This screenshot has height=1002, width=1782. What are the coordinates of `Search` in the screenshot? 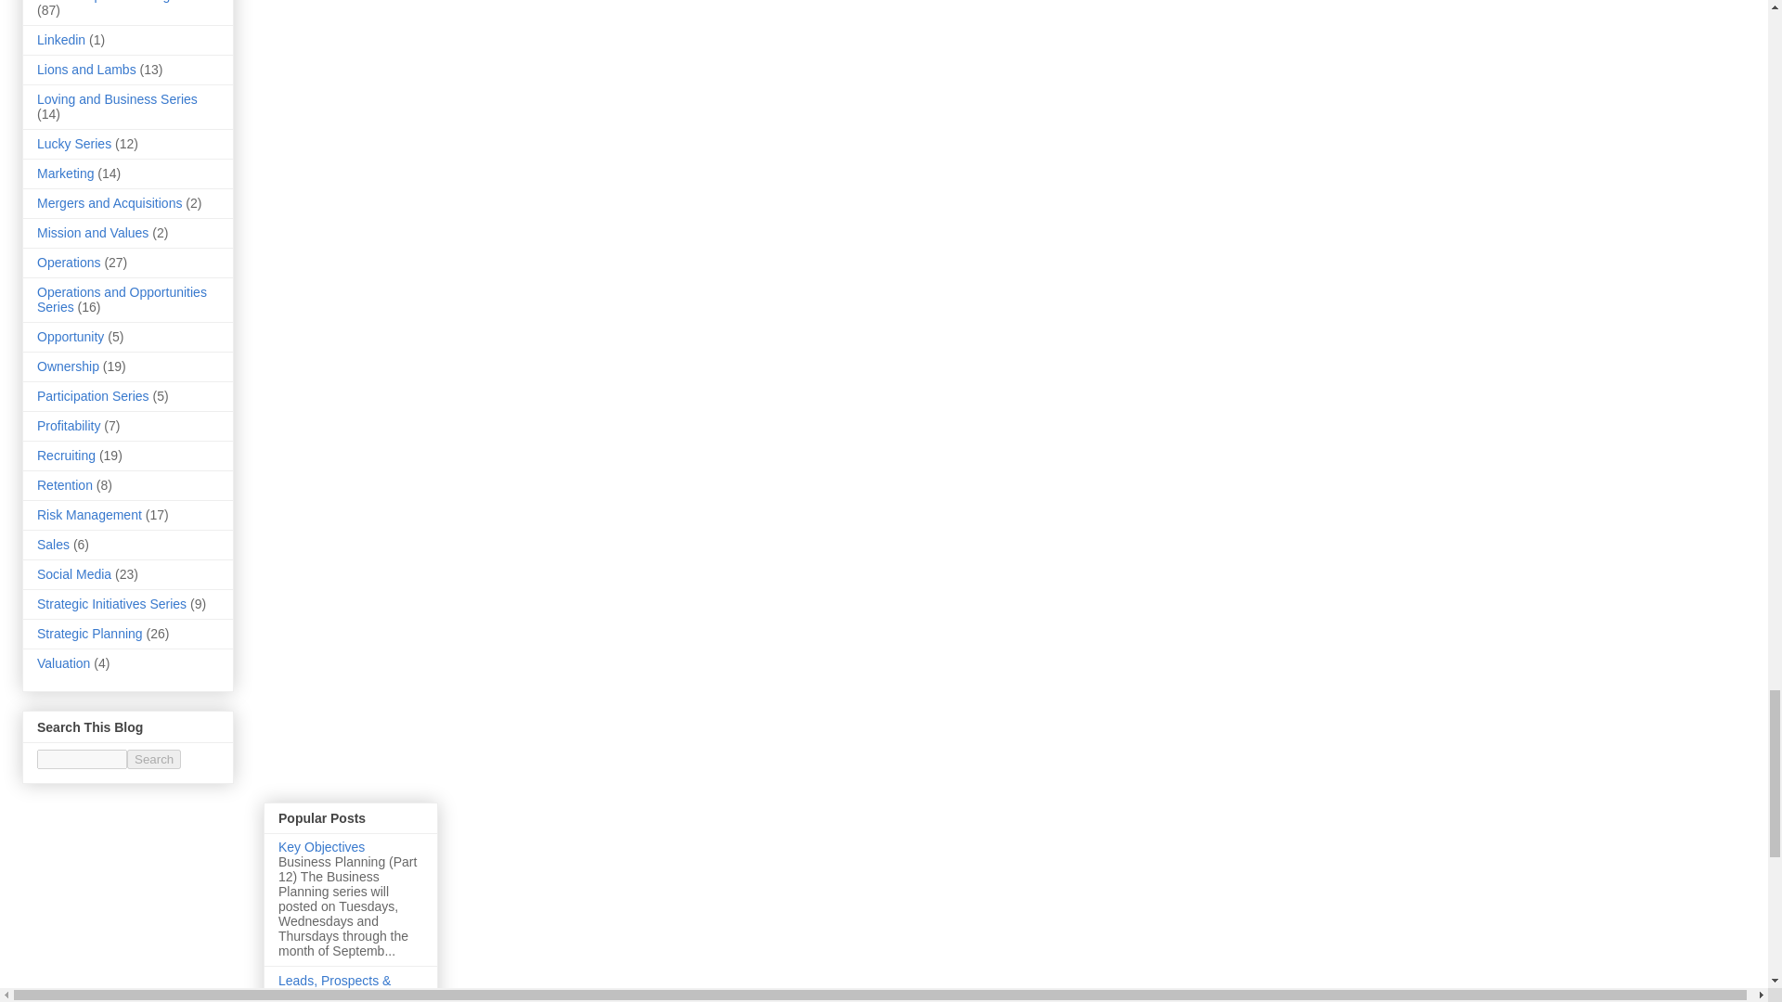 It's located at (154, 759).